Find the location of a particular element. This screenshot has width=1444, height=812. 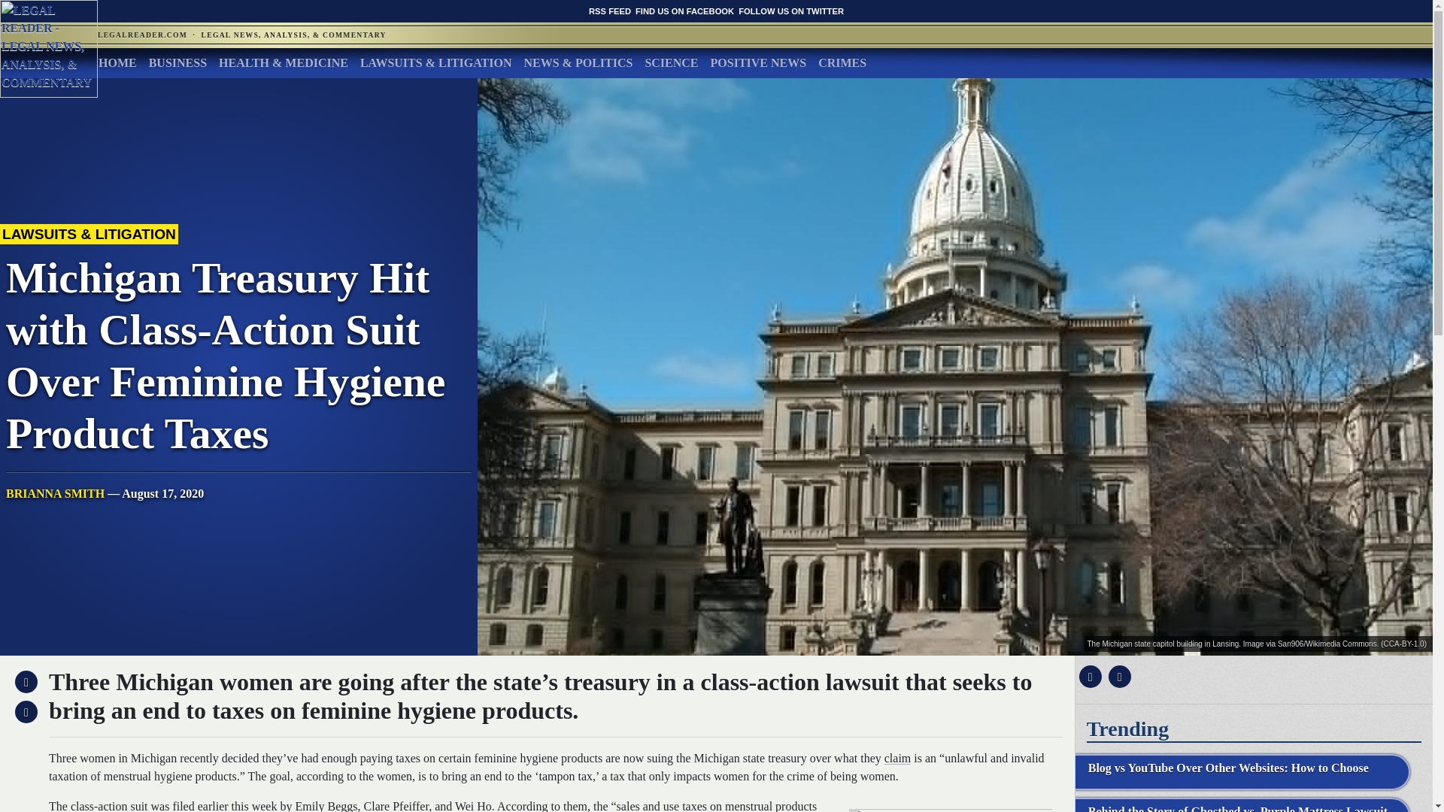

Share on twitter is located at coordinates (1118, 677).